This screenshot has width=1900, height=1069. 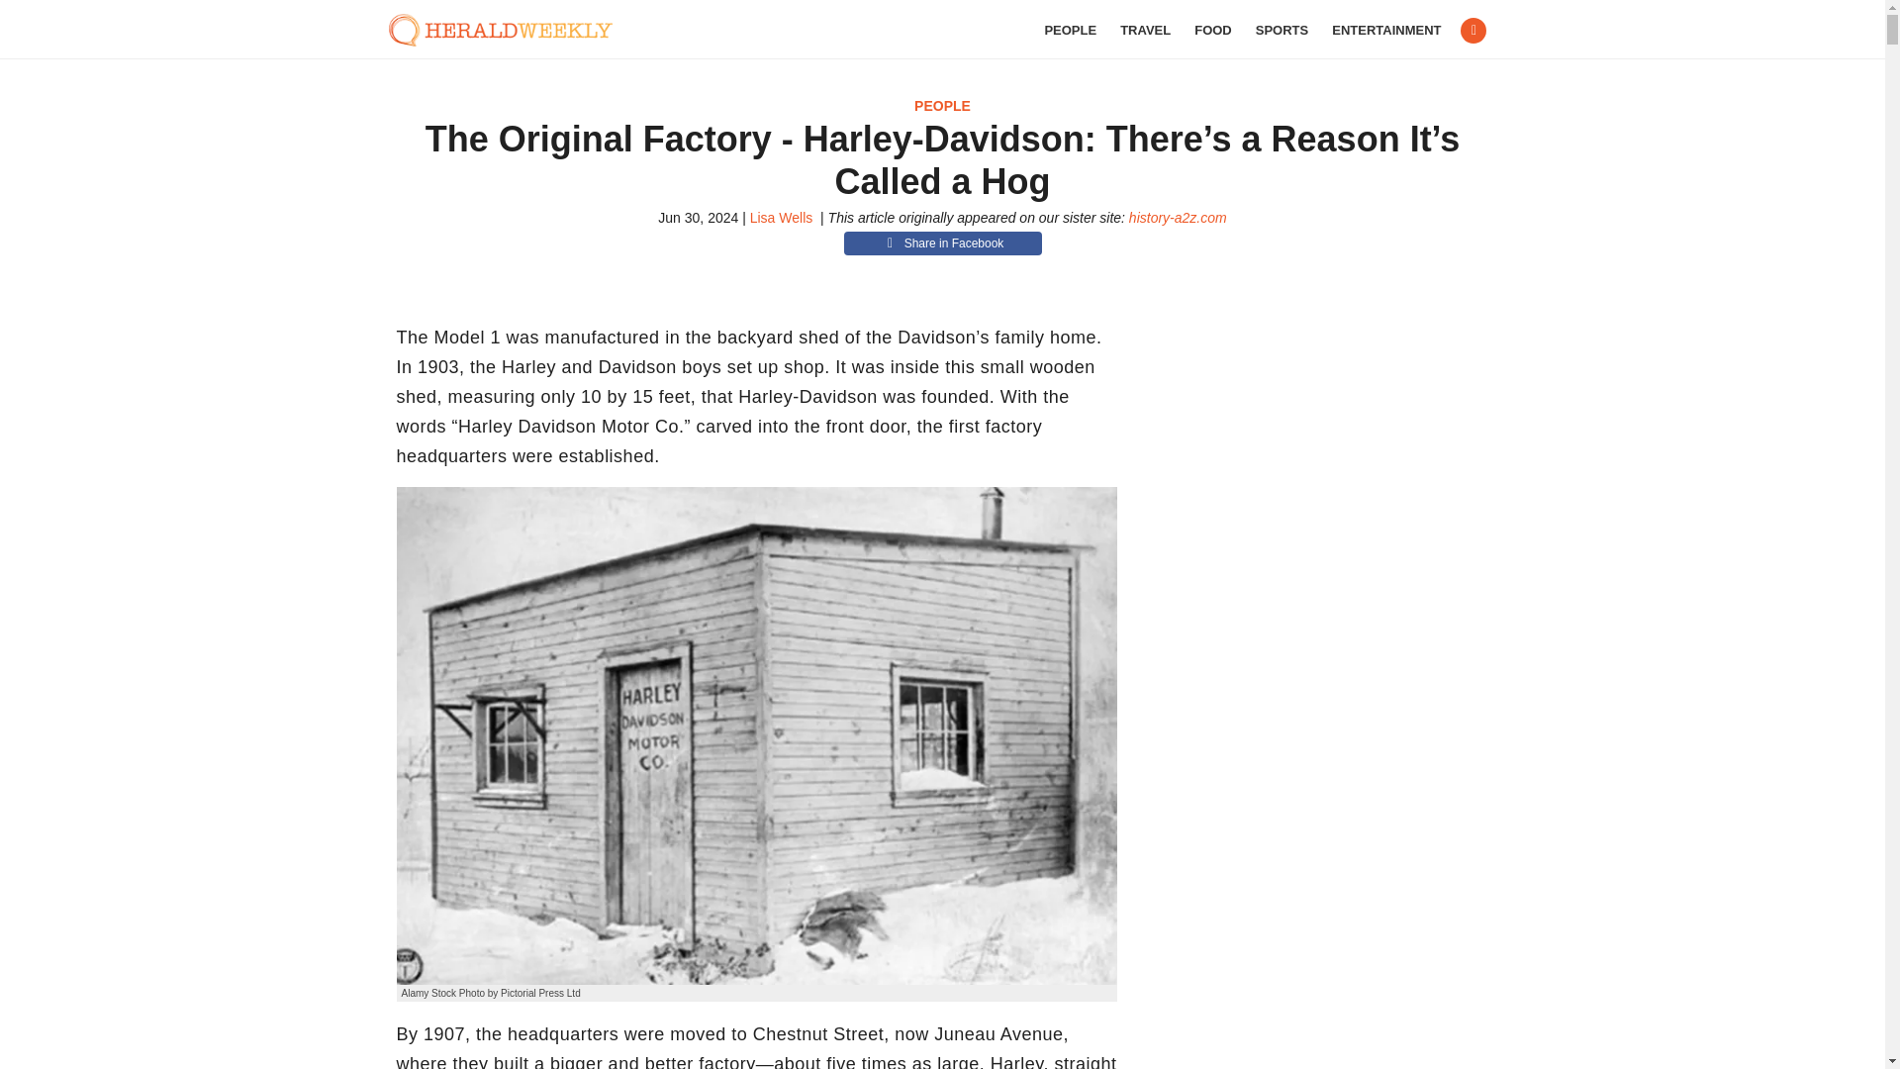 I want to click on ENTERTAINMENT, so click(x=1385, y=30).